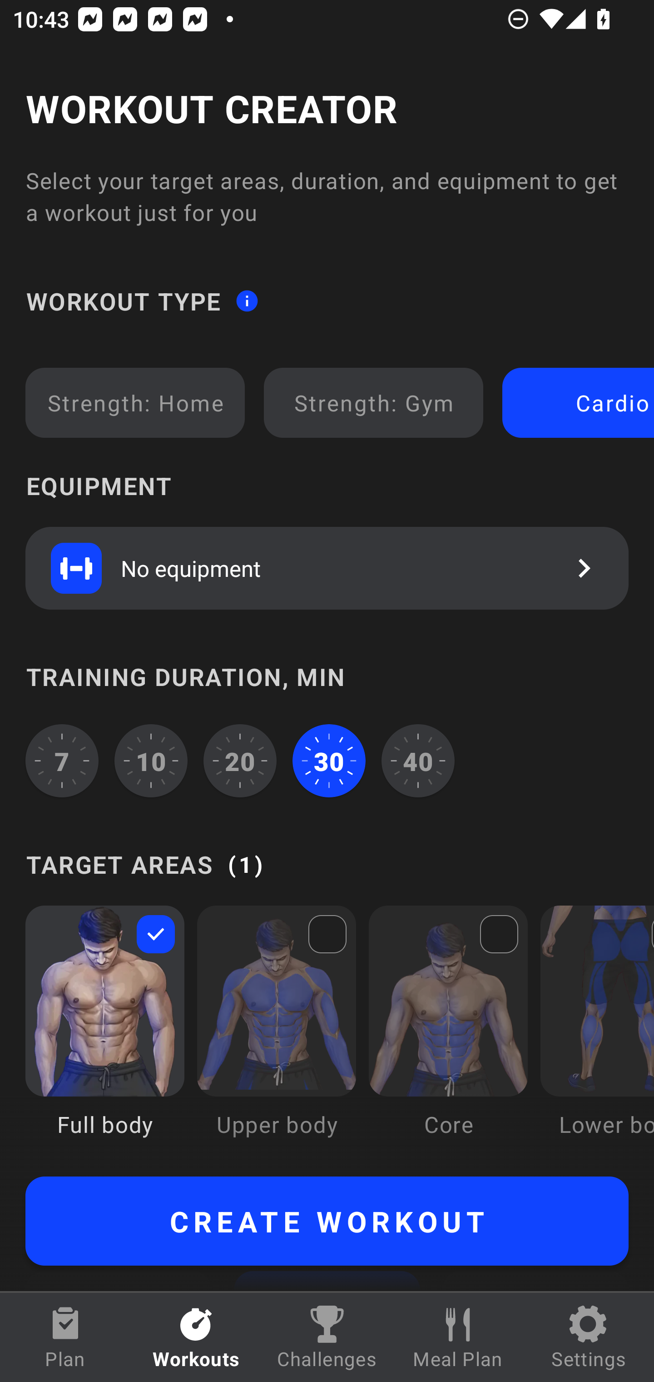 This screenshot has width=654, height=1382. I want to click on 40, so click(418, 761).